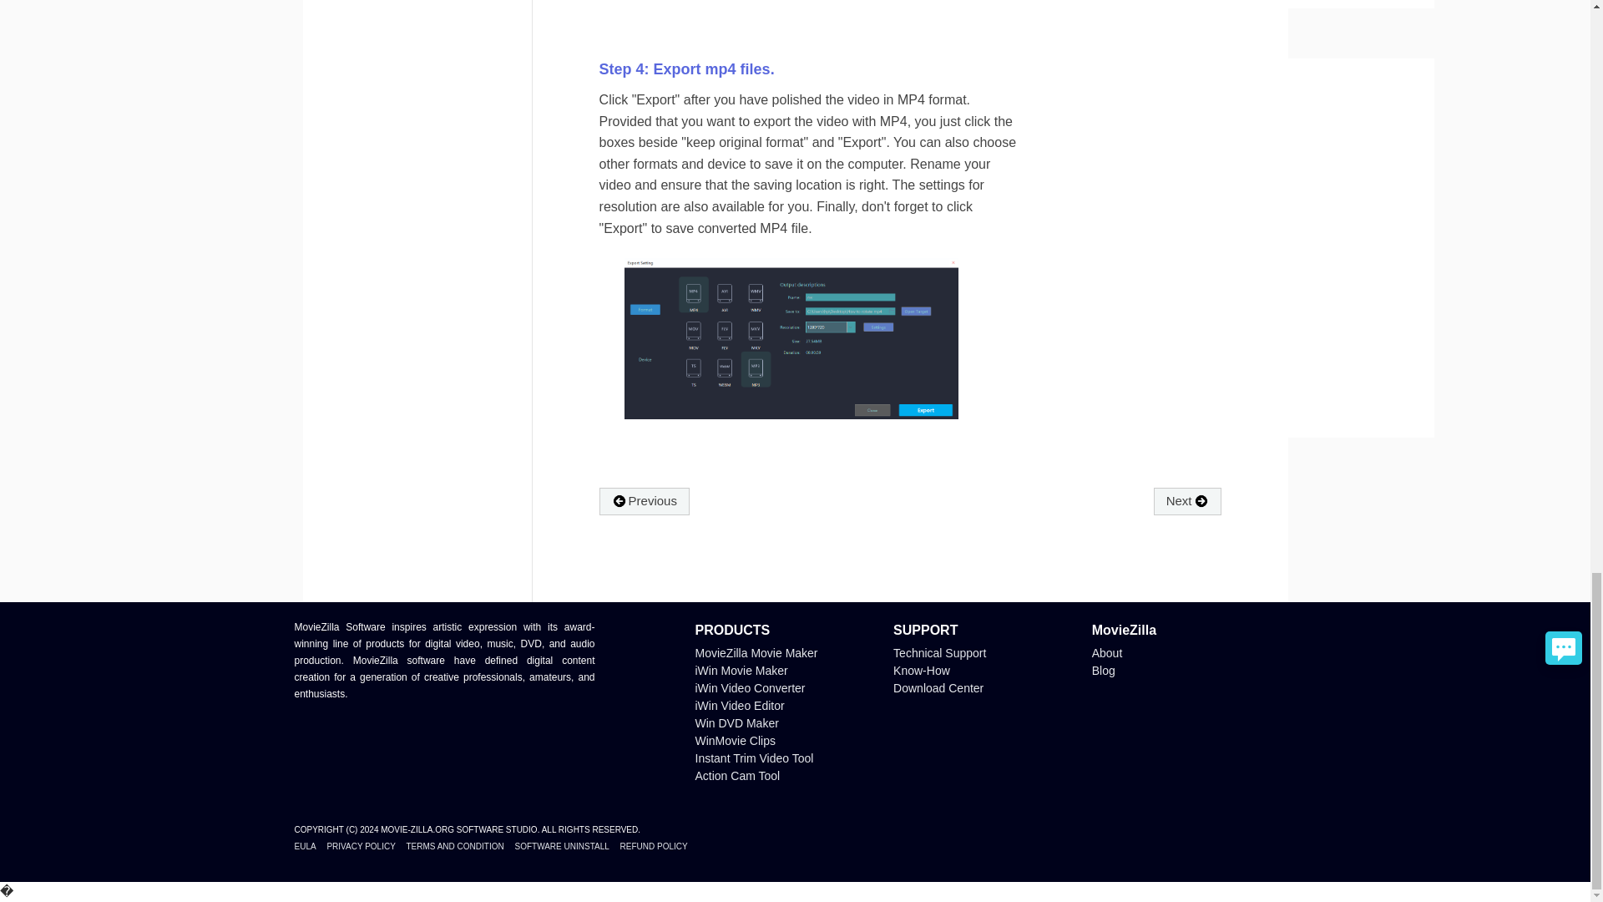 Image resolution: width=1603 pixels, height=902 pixels. Describe the element at coordinates (740, 670) in the screenshot. I see `iWin Movie Maker` at that location.